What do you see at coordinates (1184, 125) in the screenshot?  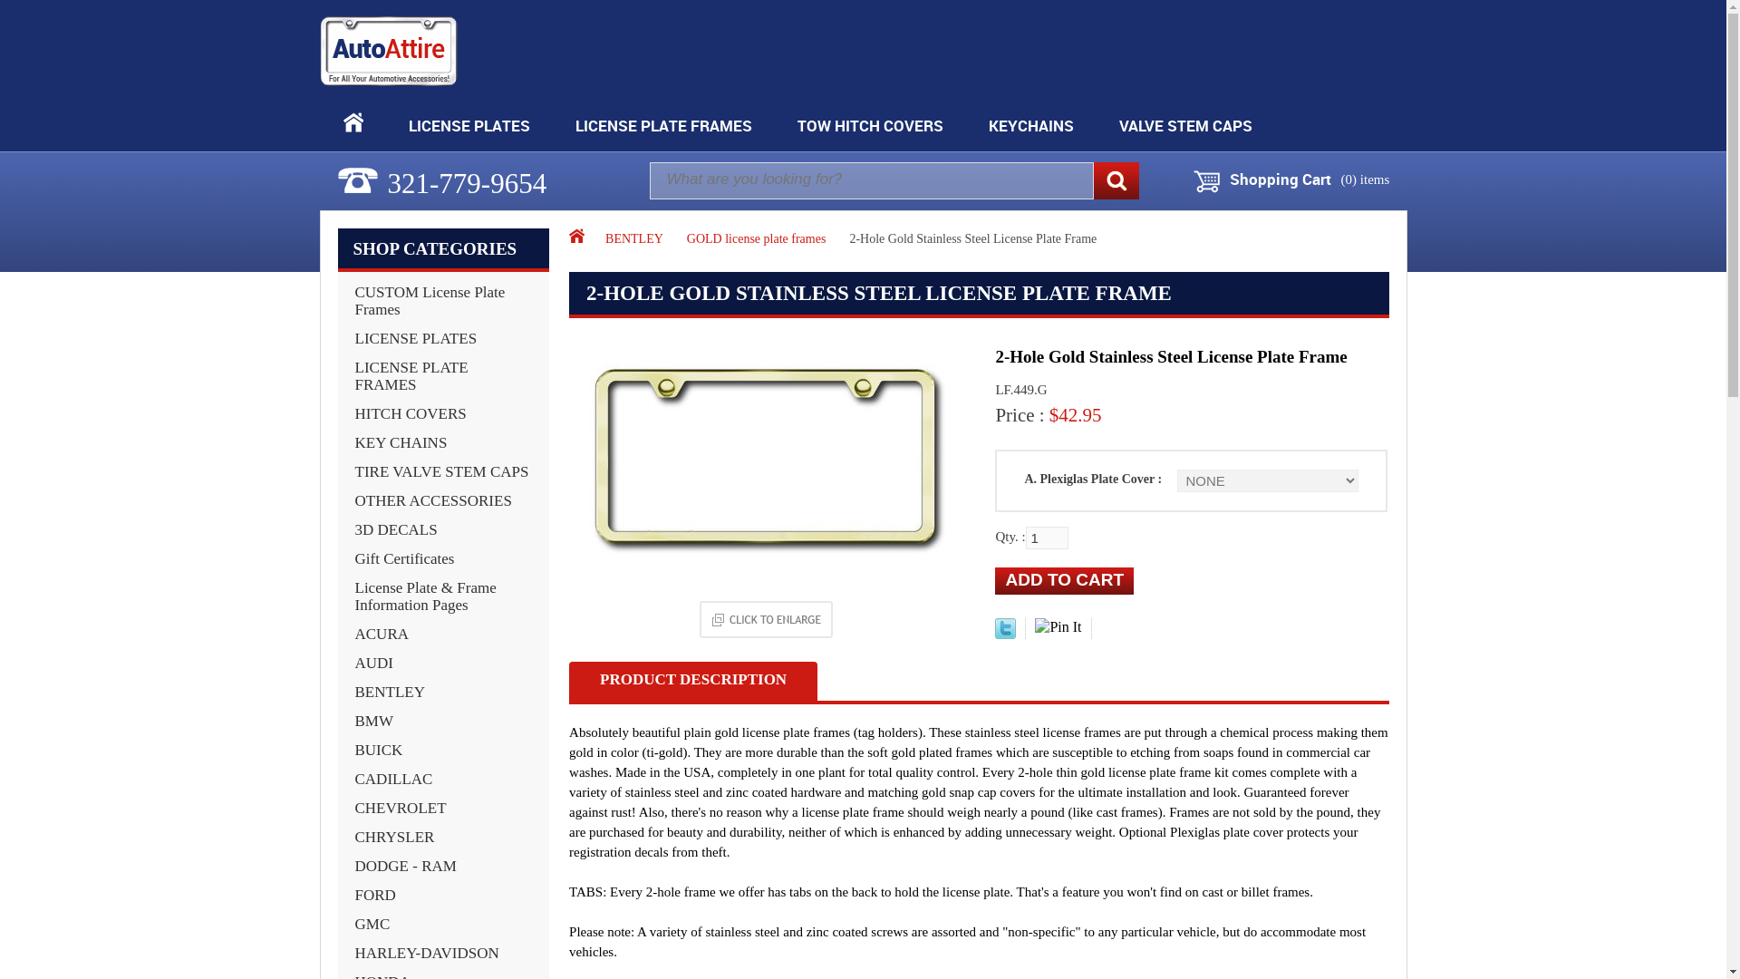 I see `VALVE STEM CAPS` at bounding box center [1184, 125].